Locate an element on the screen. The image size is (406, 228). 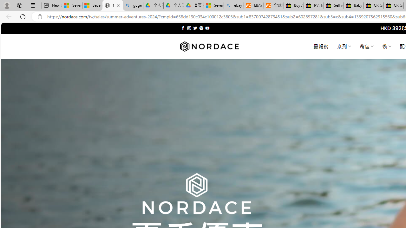
Sell worldwide with eBay is located at coordinates (334, 6).